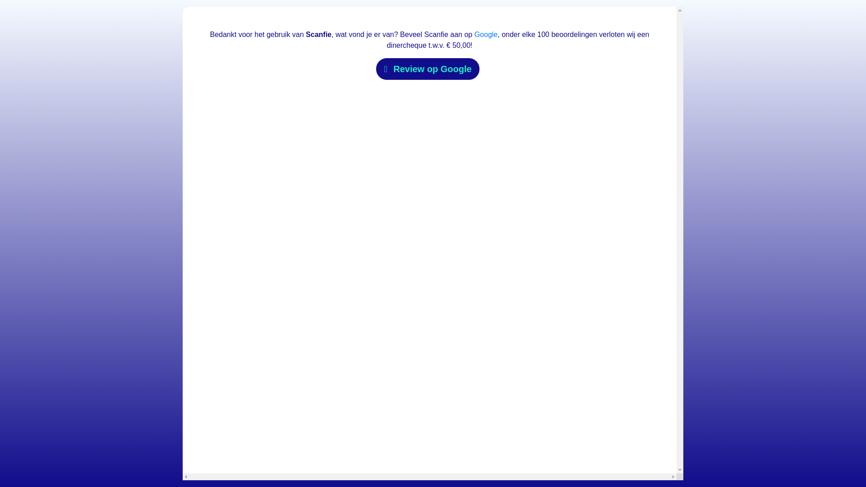  I want to click on Google, so click(486, 34).